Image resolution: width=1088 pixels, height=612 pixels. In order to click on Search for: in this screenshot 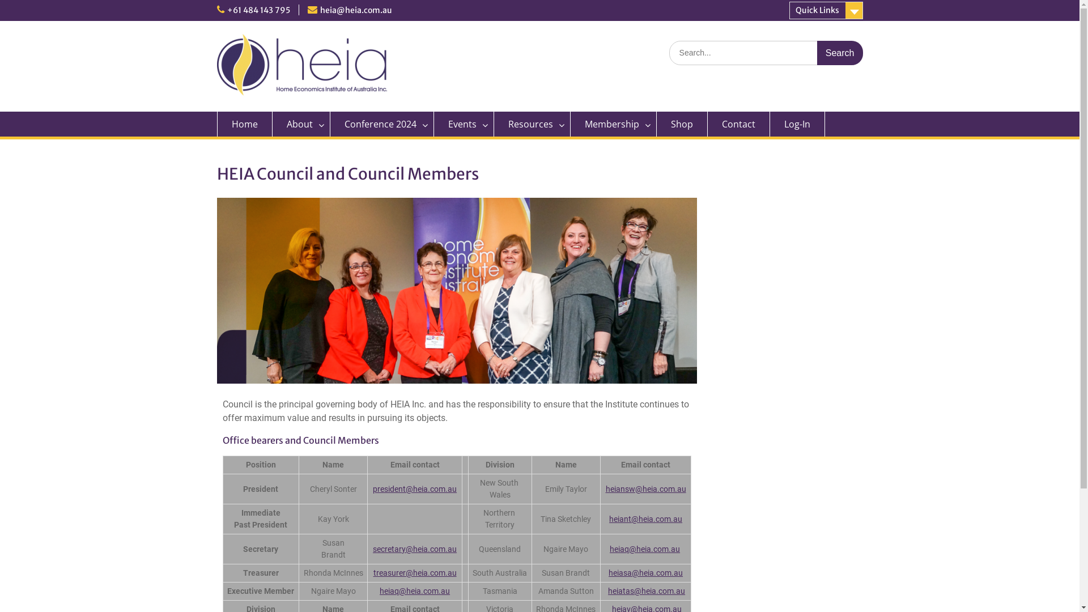, I will do `click(766, 53)`.